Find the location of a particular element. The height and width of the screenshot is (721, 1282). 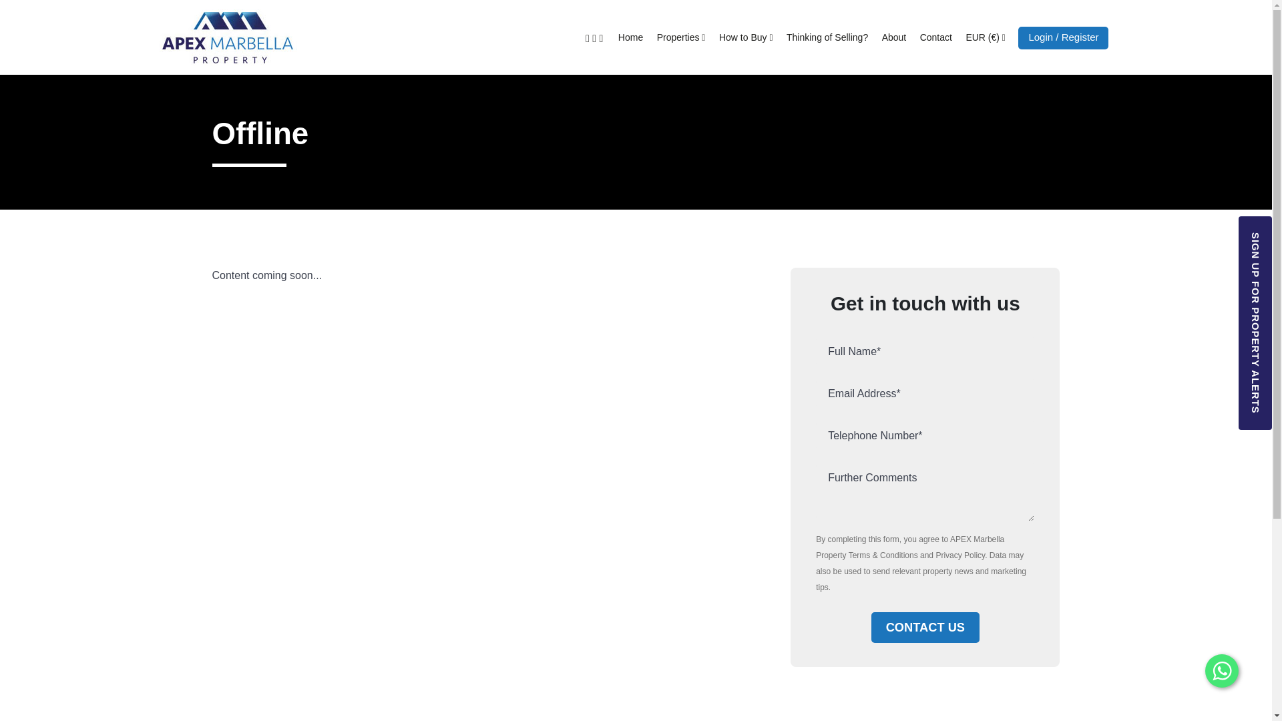

Properties is located at coordinates (681, 37).